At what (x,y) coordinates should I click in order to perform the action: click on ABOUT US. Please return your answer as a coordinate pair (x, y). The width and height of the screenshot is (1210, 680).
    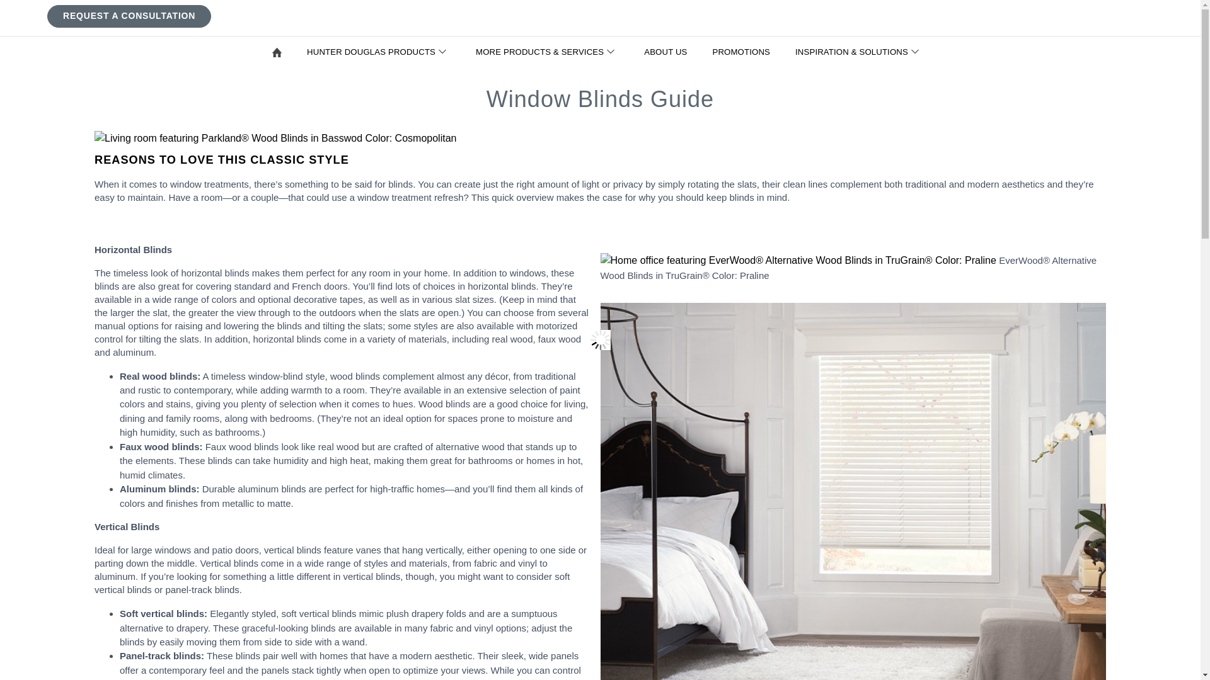
    Looking at the image, I should click on (668, 52).